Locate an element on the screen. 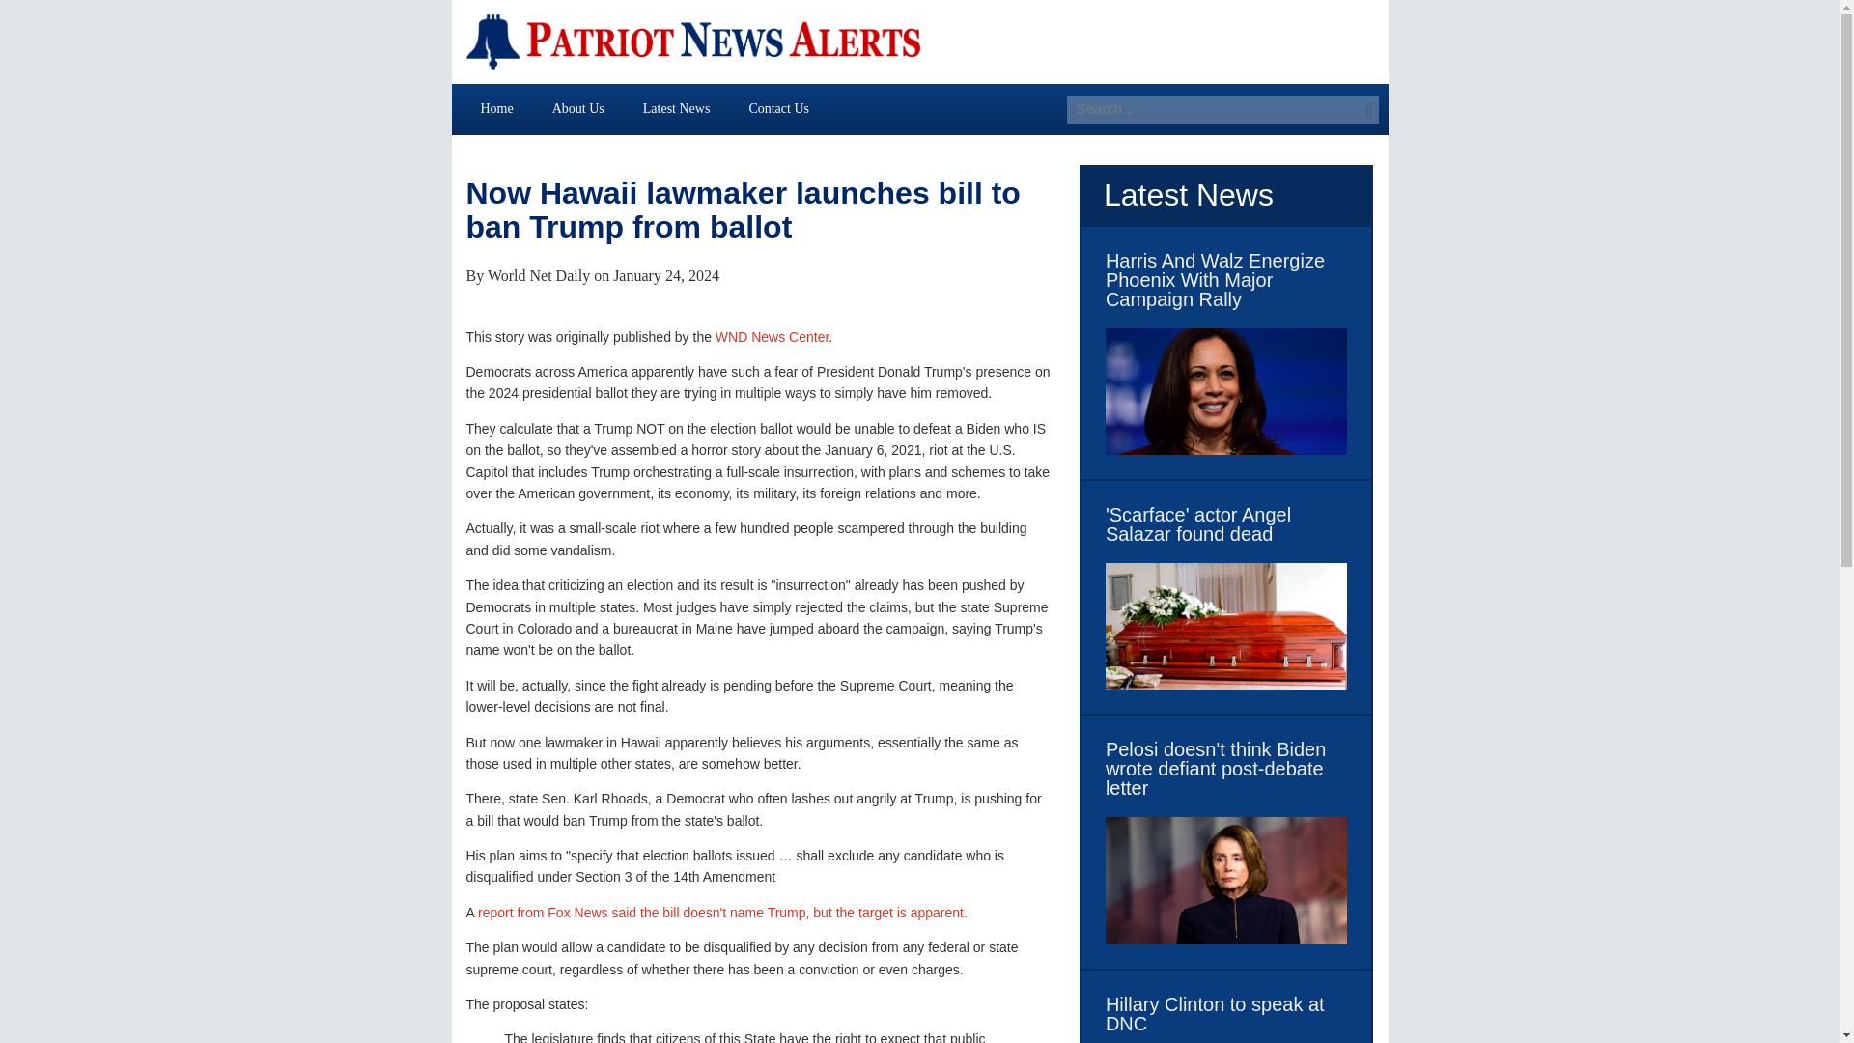 The image size is (1854, 1043). Pelosi doesn't think Biden wrote defiant post-debate letter is located at coordinates (1226, 769).